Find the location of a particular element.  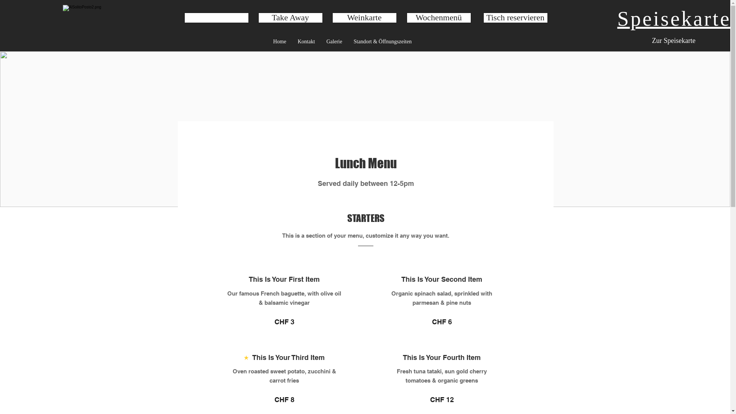

Tisch reservieren is located at coordinates (516, 18).